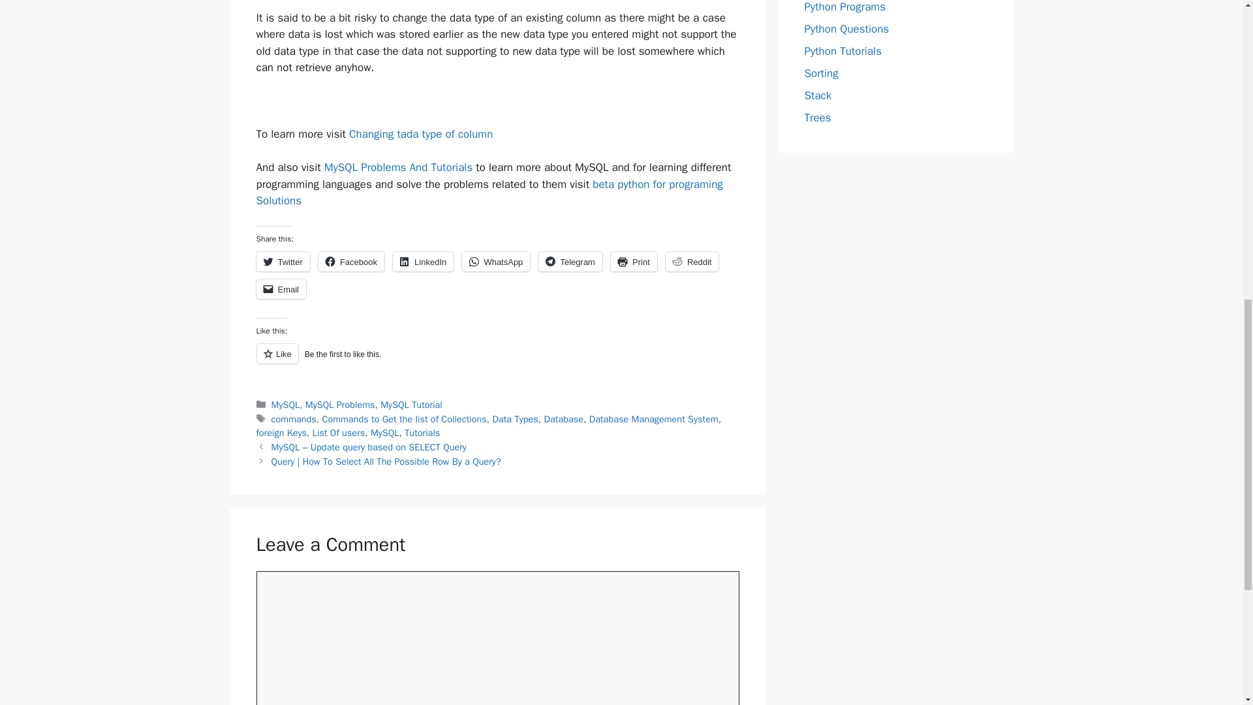 This screenshot has height=705, width=1253. What do you see at coordinates (351, 261) in the screenshot?
I see `Click to share on Facebook` at bounding box center [351, 261].